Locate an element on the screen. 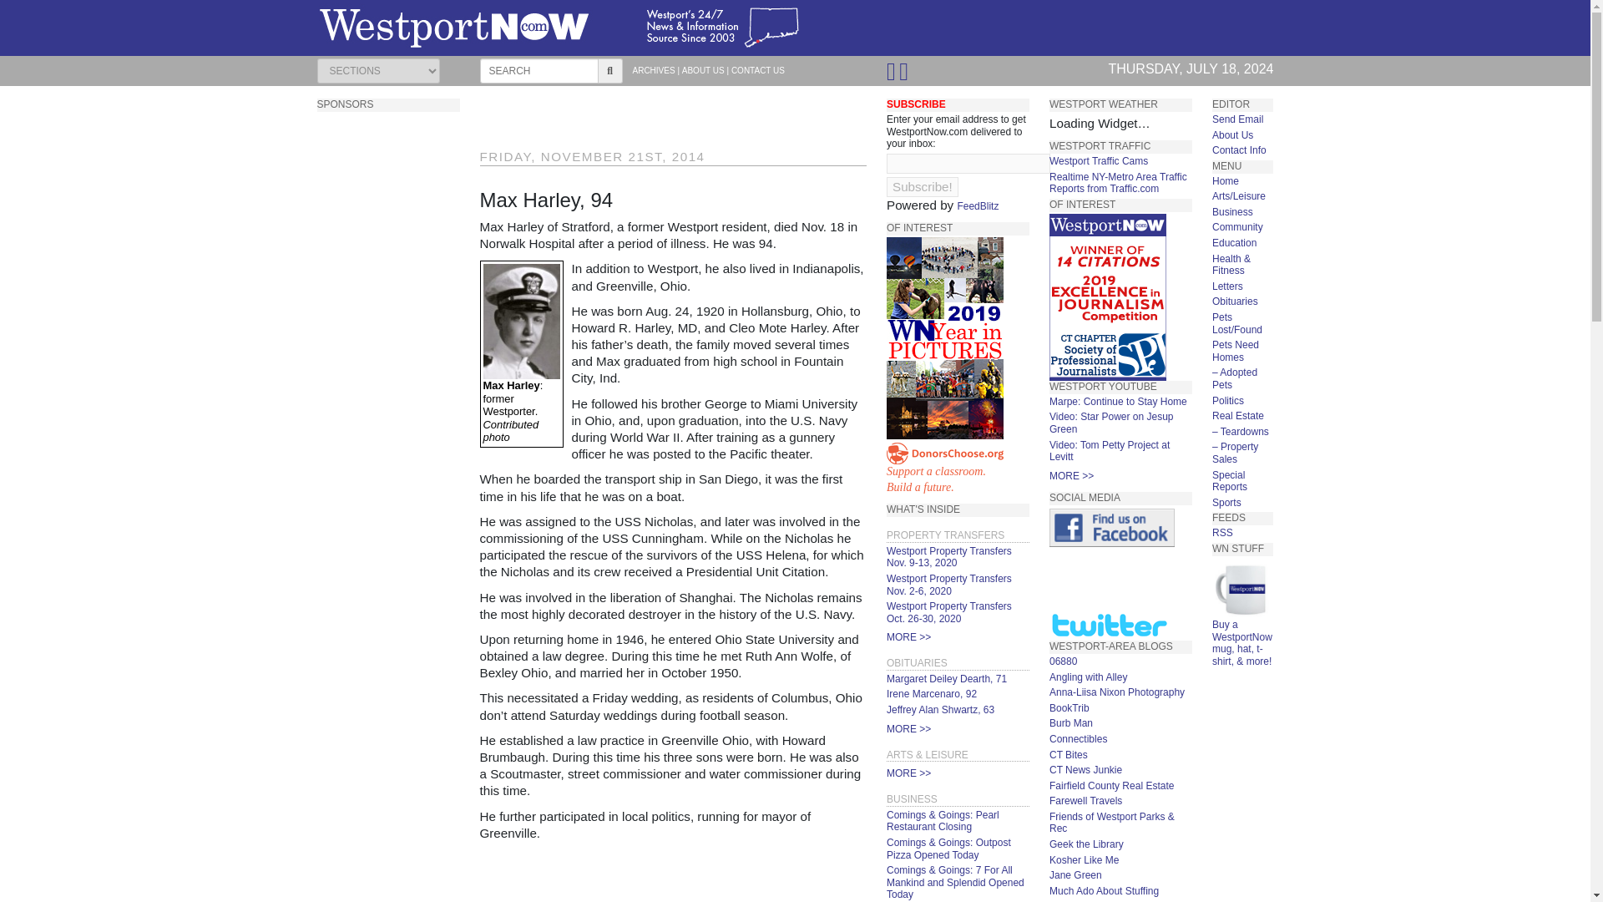 The image size is (1603, 902). ABOUT US is located at coordinates (948, 613).